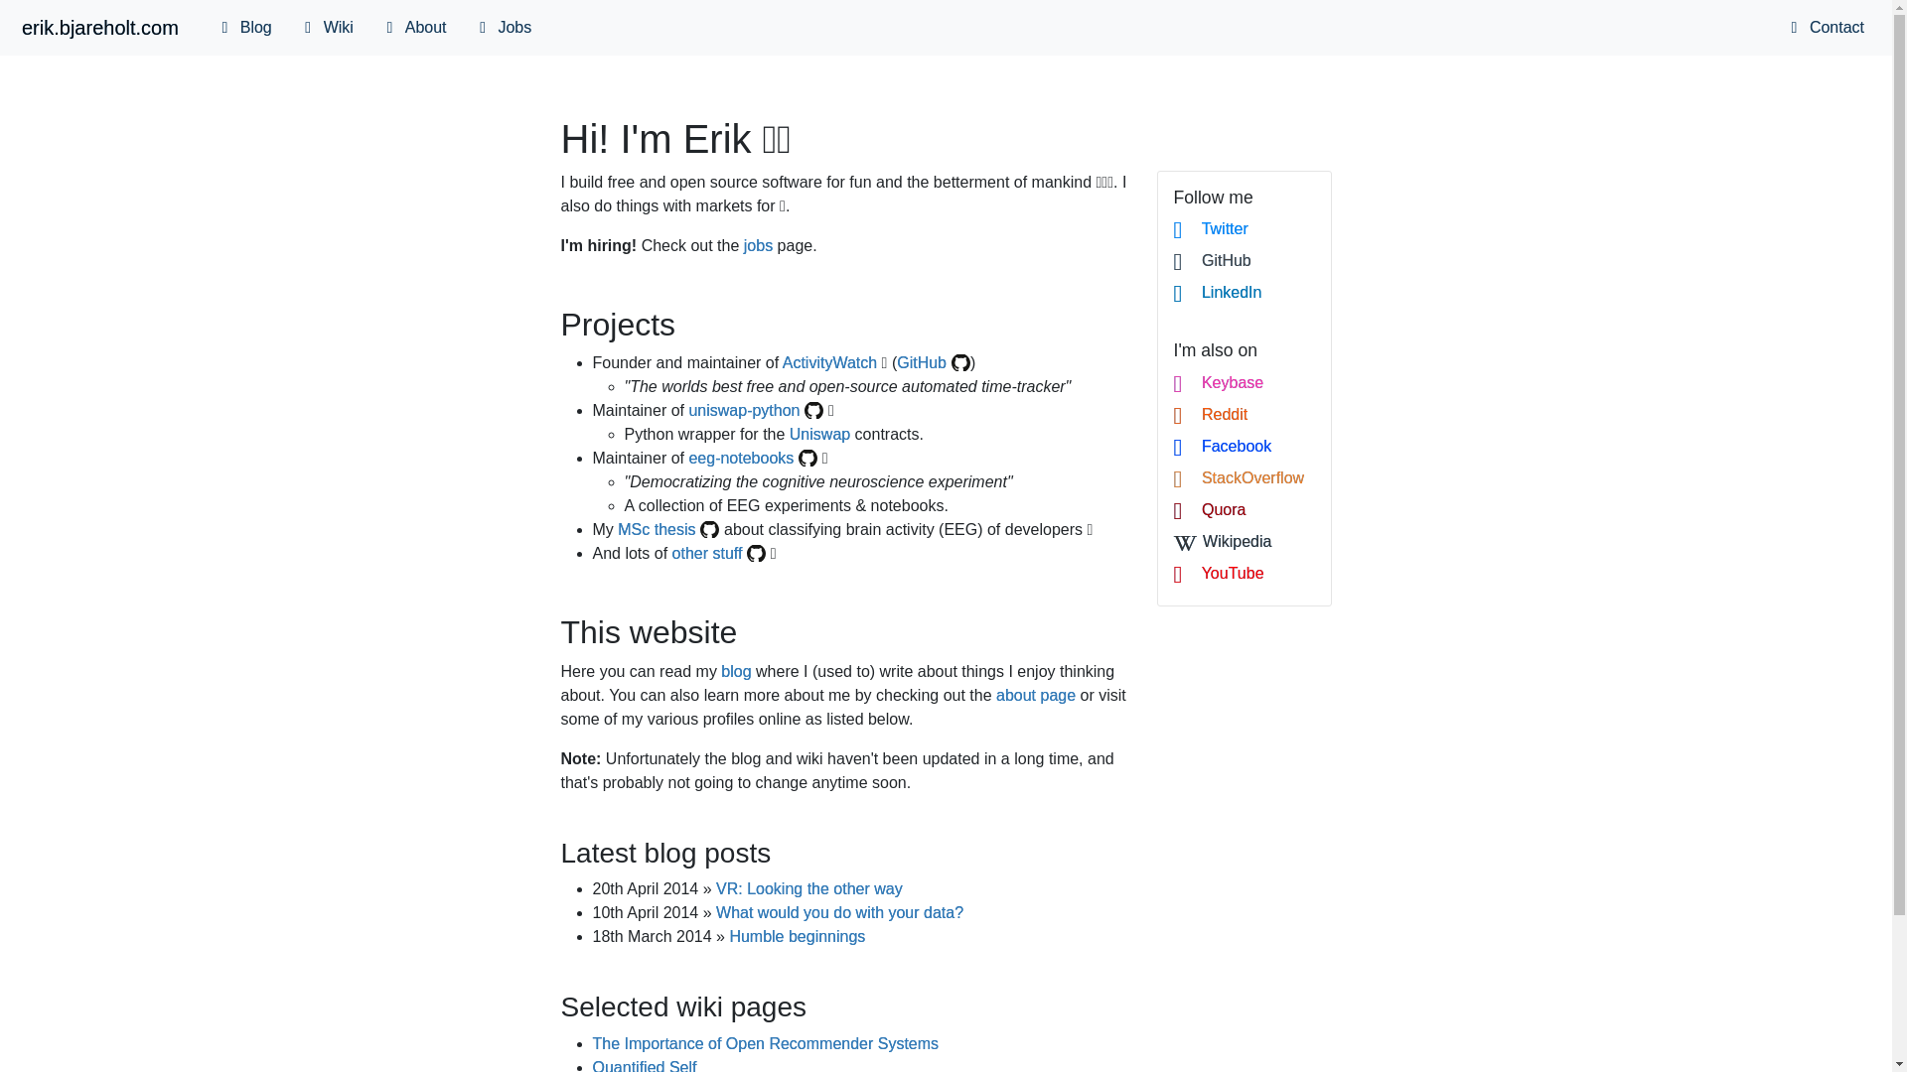 The width and height of the screenshot is (1907, 1072). What do you see at coordinates (1245, 292) in the screenshot?
I see `LinkedIn` at bounding box center [1245, 292].